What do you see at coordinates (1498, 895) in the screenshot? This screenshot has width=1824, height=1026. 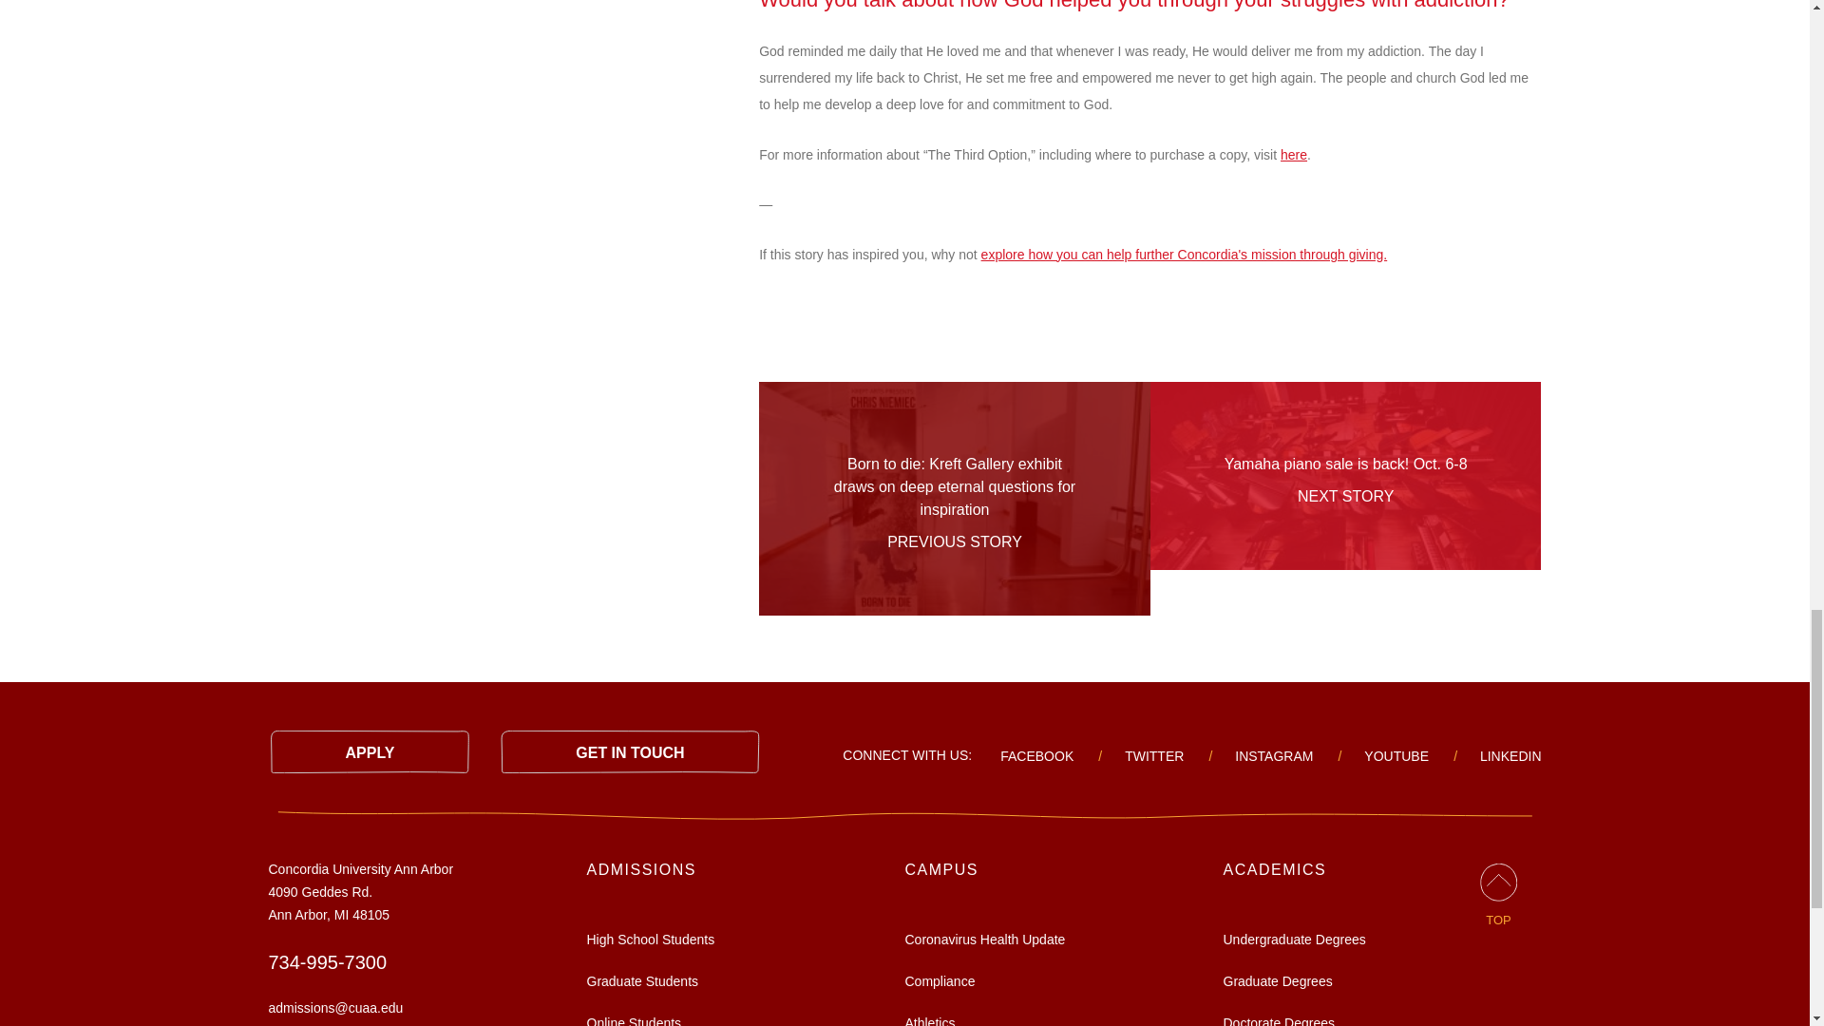 I see `TOP` at bounding box center [1498, 895].